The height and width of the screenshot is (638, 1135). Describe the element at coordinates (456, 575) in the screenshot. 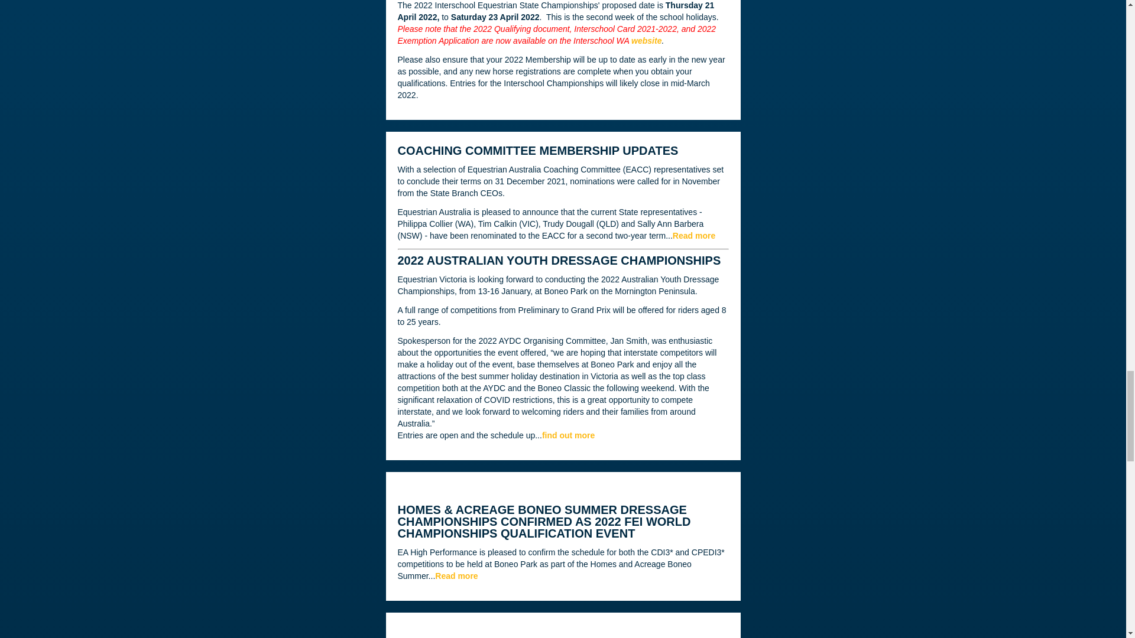

I see `Read more` at that location.